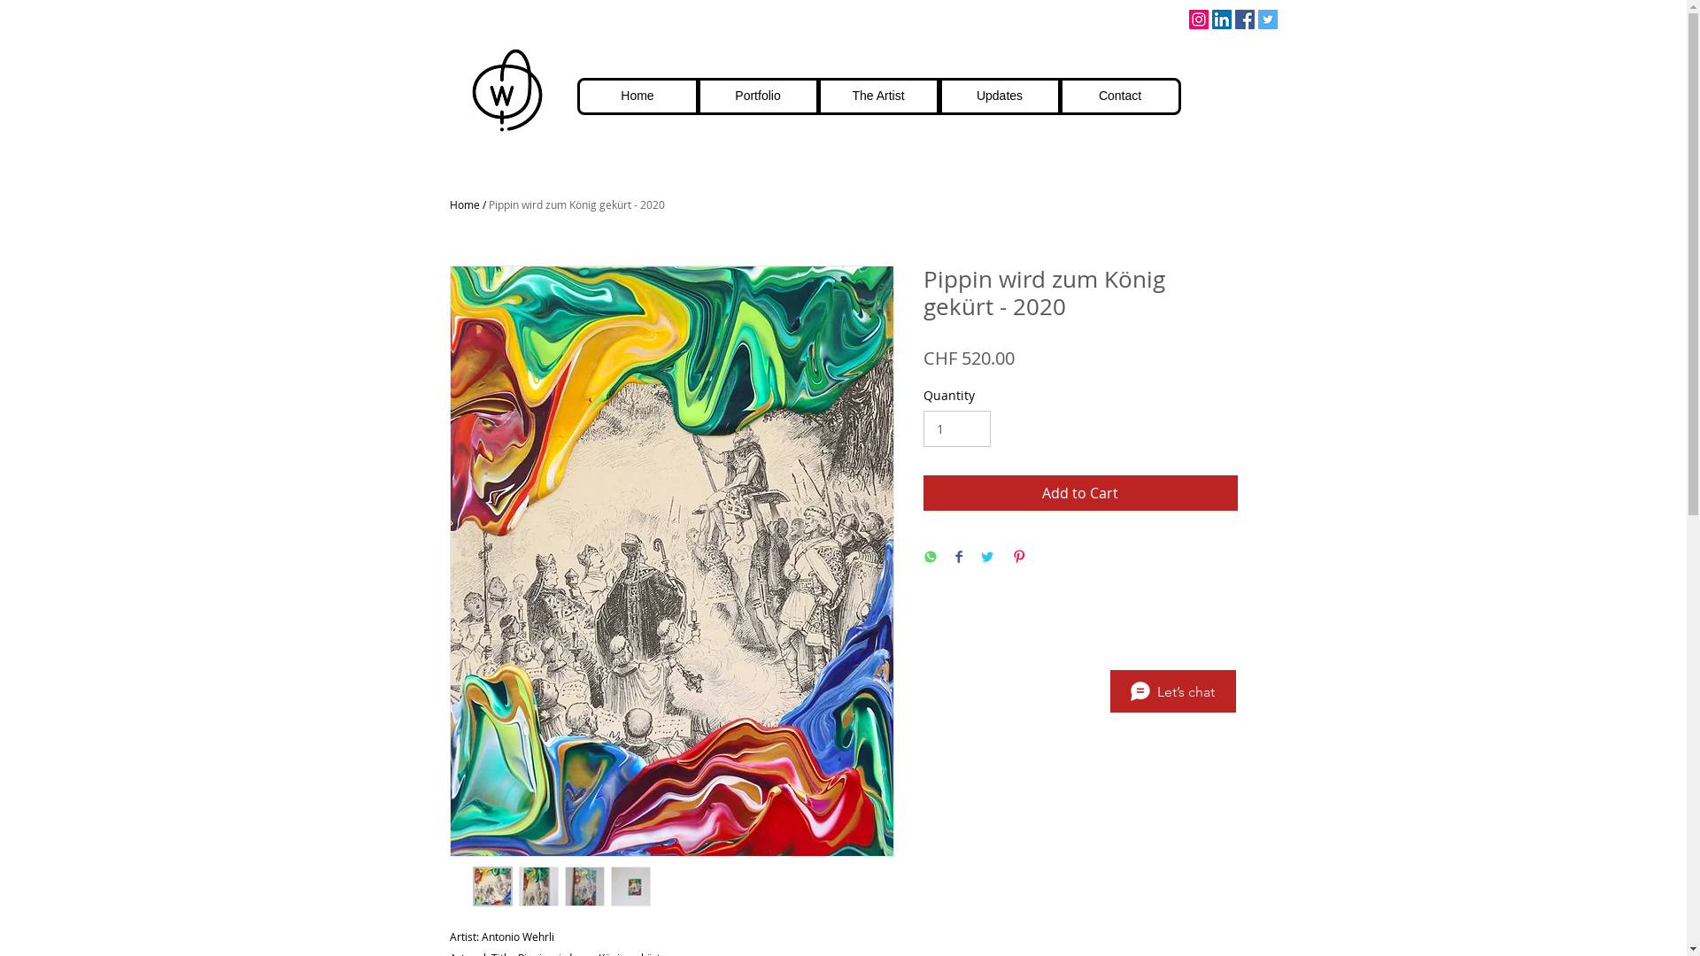  I want to click on Home, so click(465, 204).